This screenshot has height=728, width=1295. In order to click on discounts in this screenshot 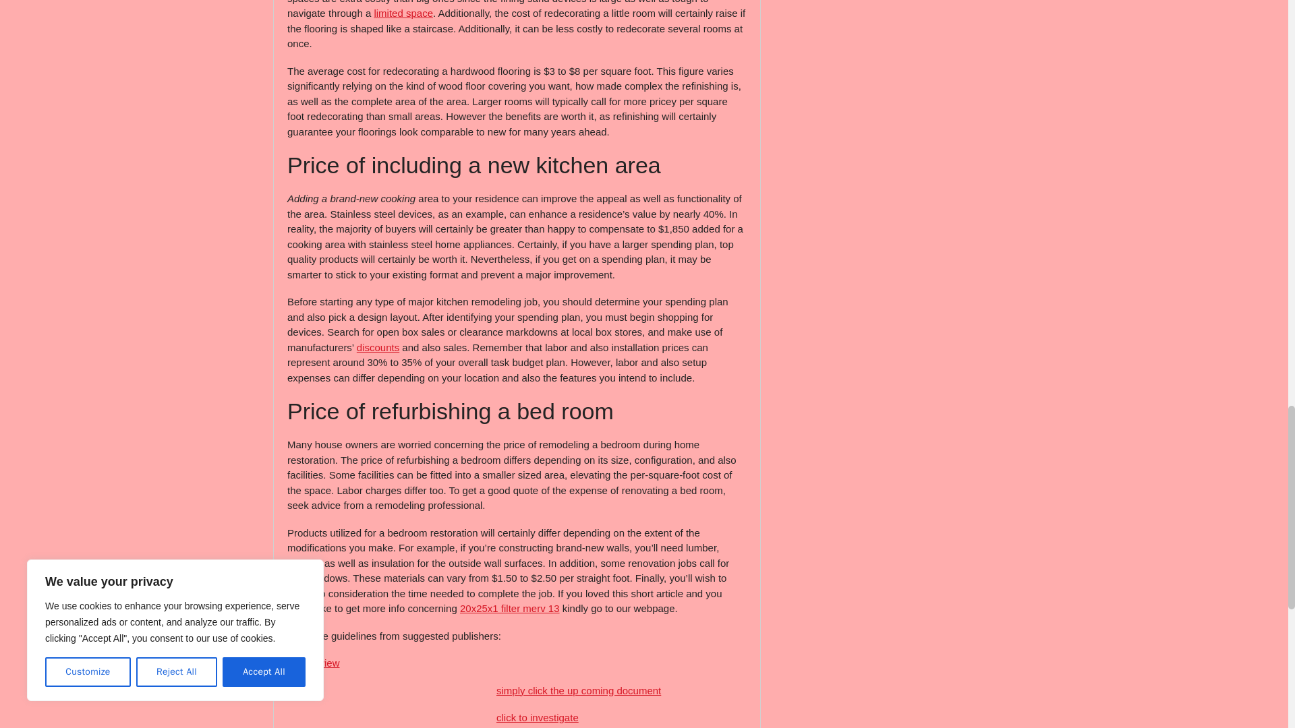, I will do `click(378, 346)`.